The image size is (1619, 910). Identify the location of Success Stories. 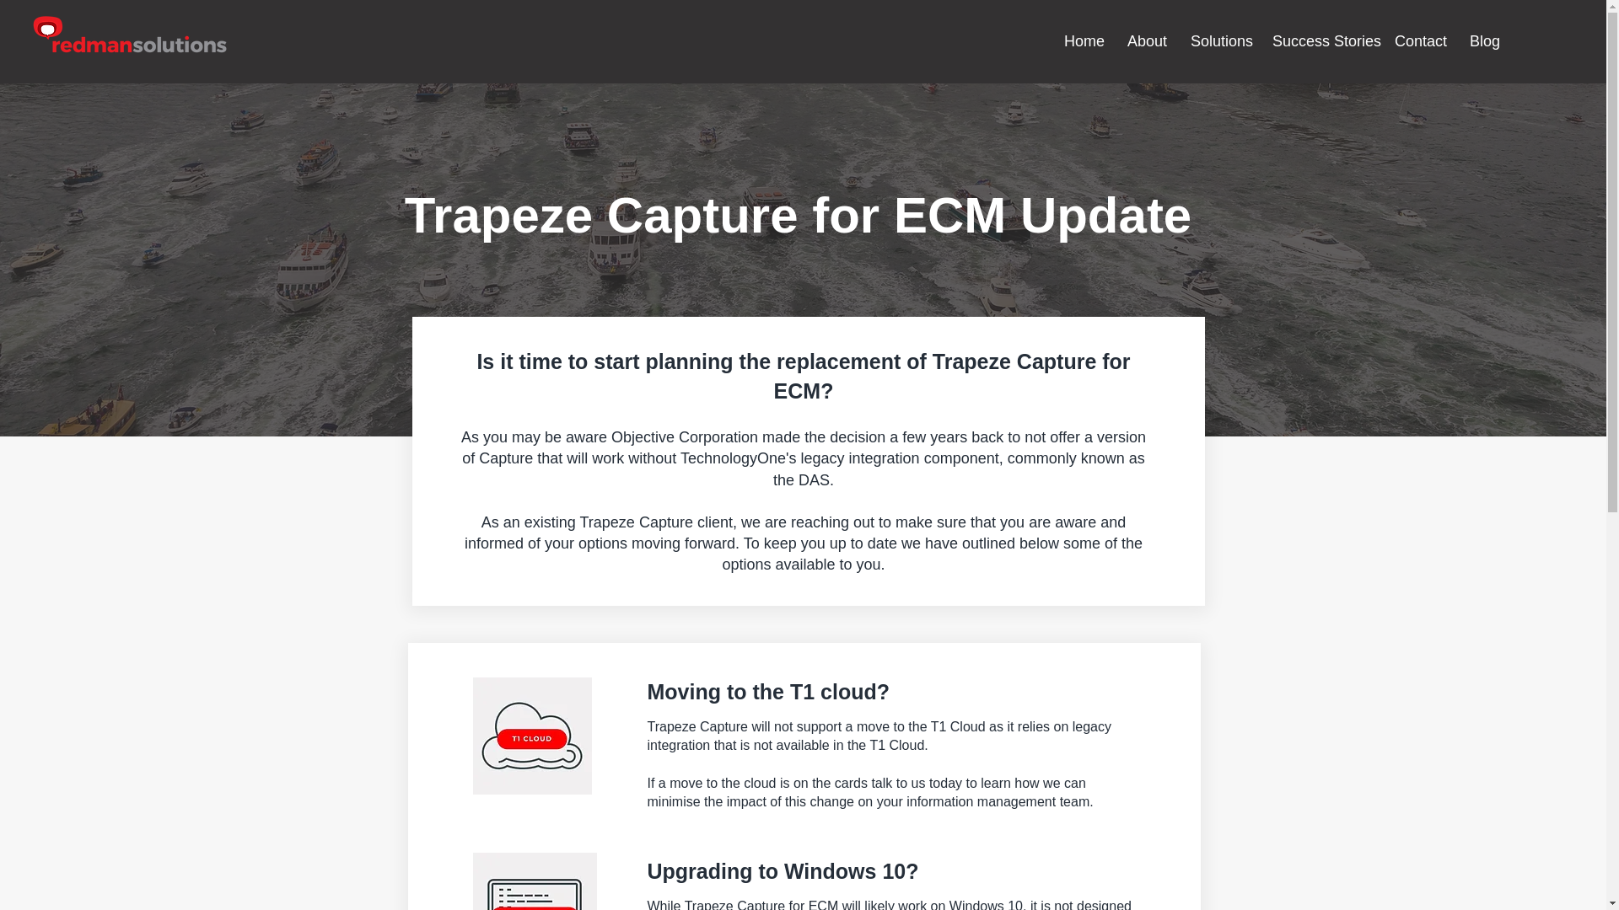
(1320, 40).